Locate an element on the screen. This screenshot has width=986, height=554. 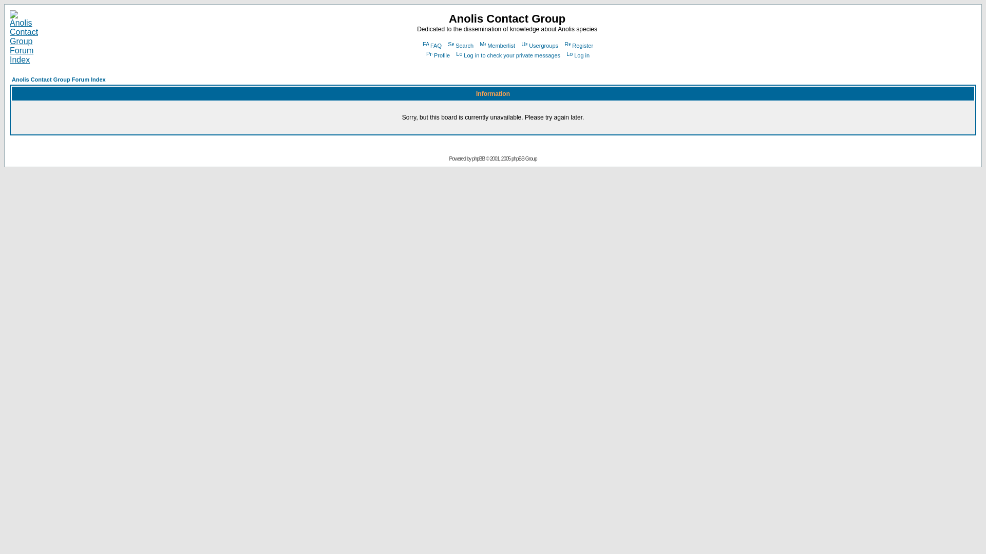
Register is located at coordinates (578, 46).